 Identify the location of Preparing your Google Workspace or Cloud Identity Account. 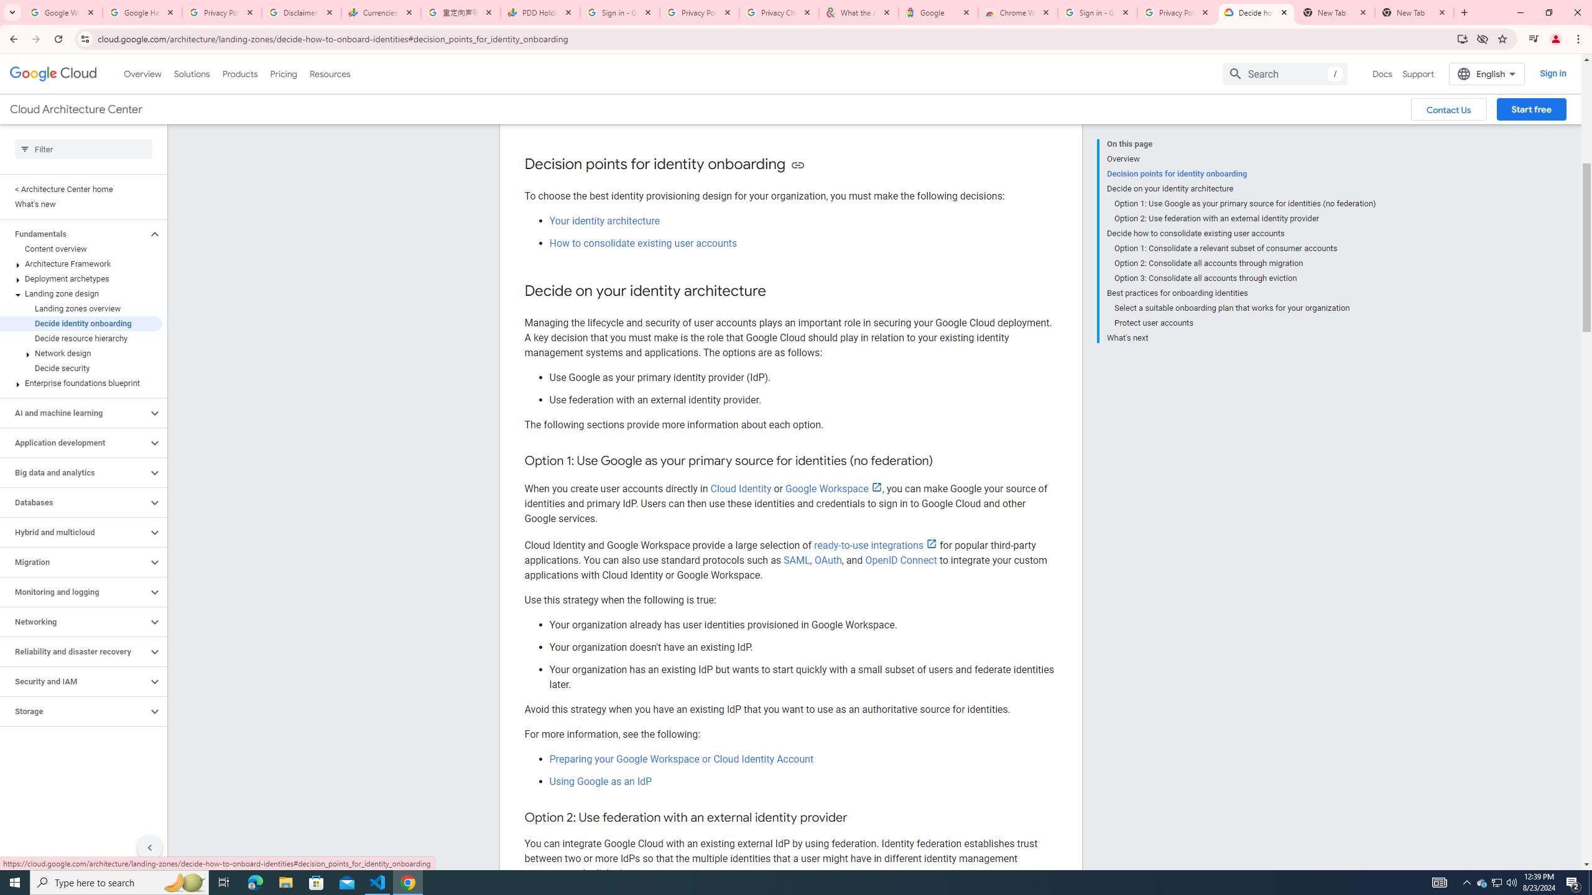
(682, 760).